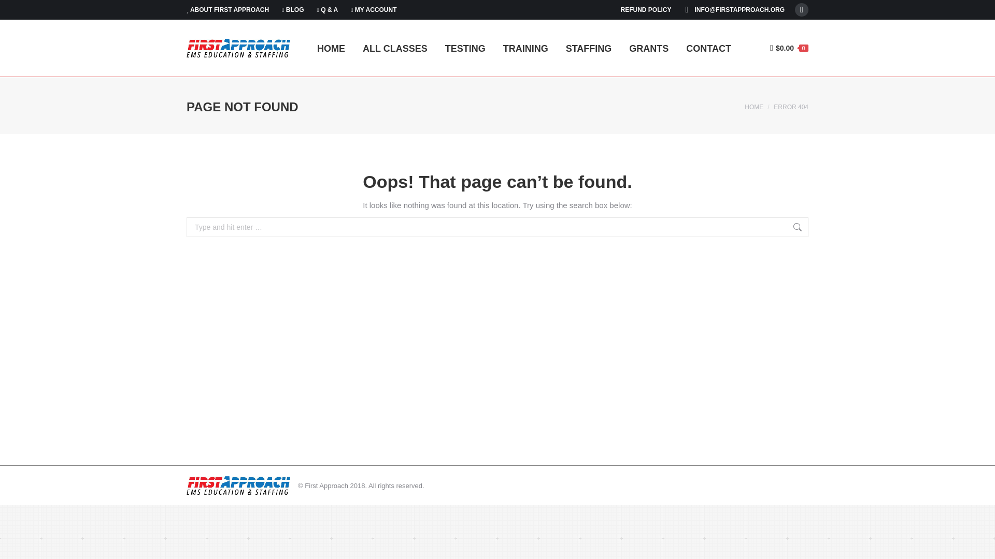  Describe the element at coordinates (801, 10) in the screenshot. I see `Facebook page opens in new window` at that location.